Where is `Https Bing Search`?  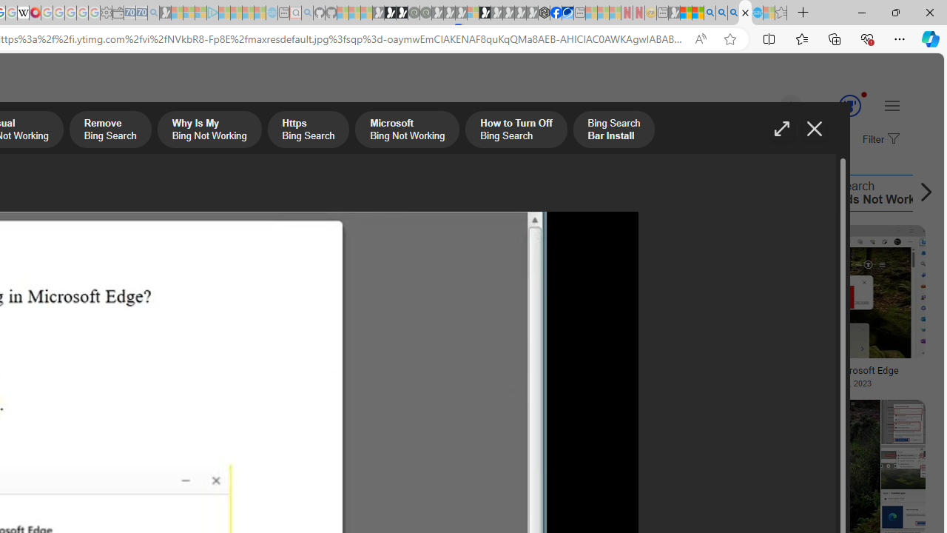 Https Bing Search is located at coordinates (308, 131).